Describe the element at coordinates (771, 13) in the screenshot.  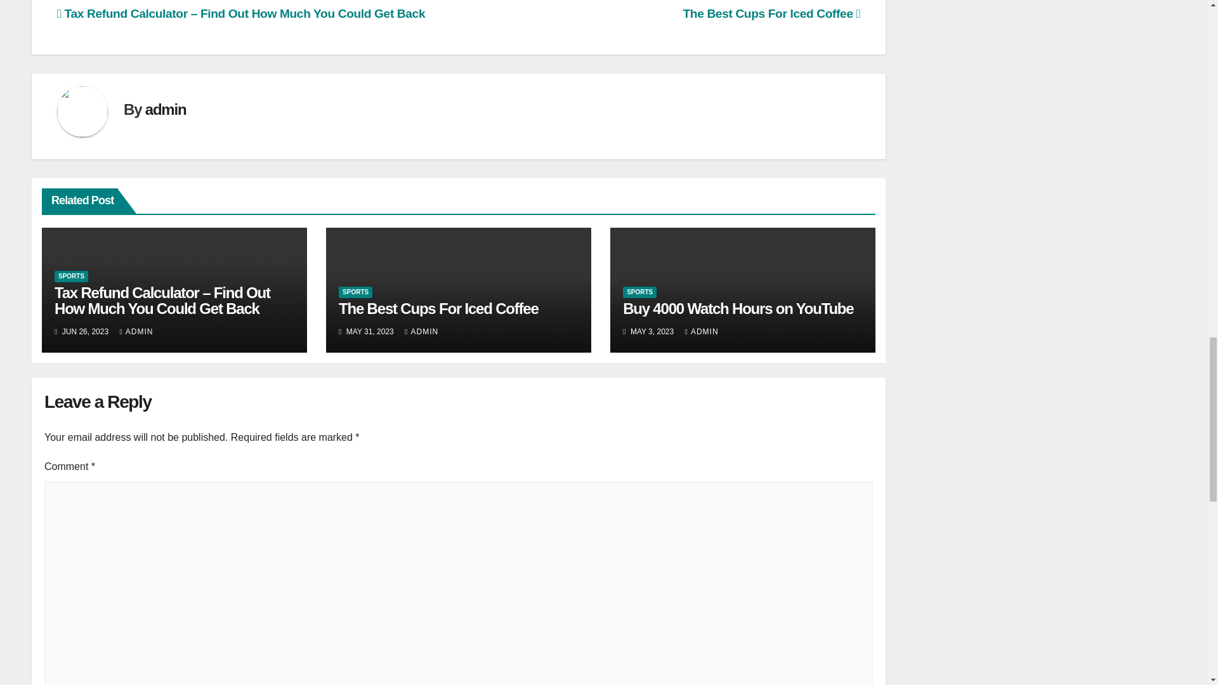
I see `The Best Cups For Iced Coffee` at that location.